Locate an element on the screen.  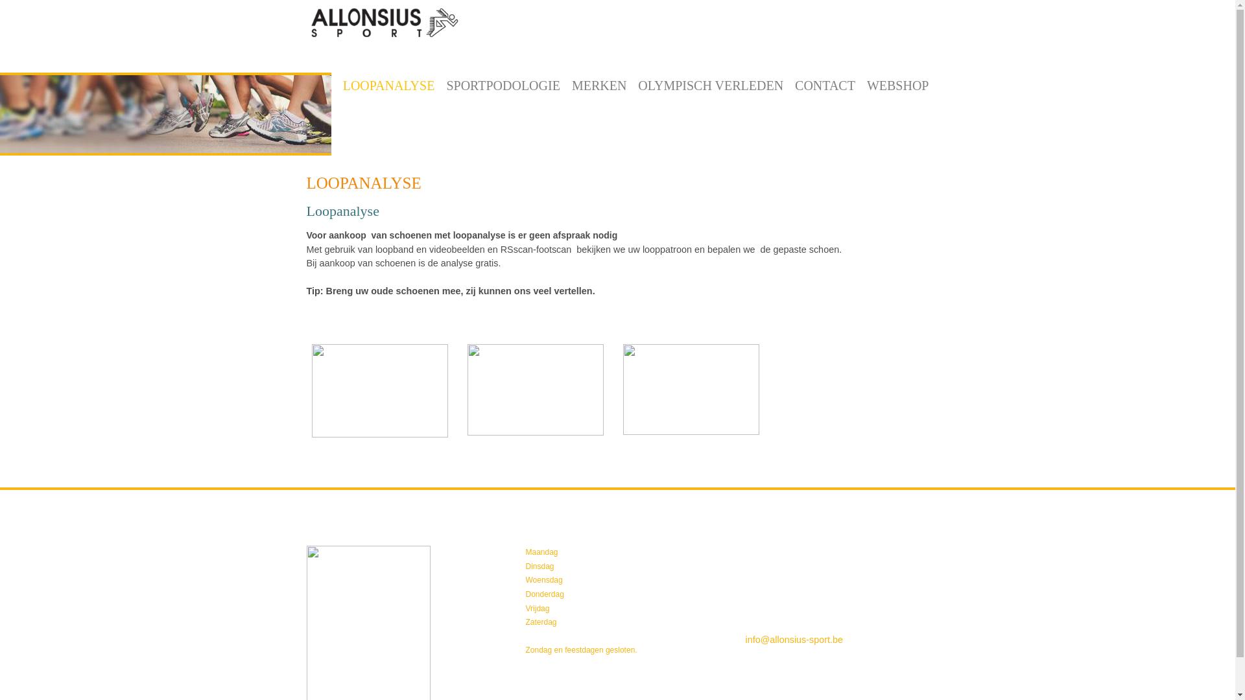
Skip to main content is located at coordinates (47, 0).